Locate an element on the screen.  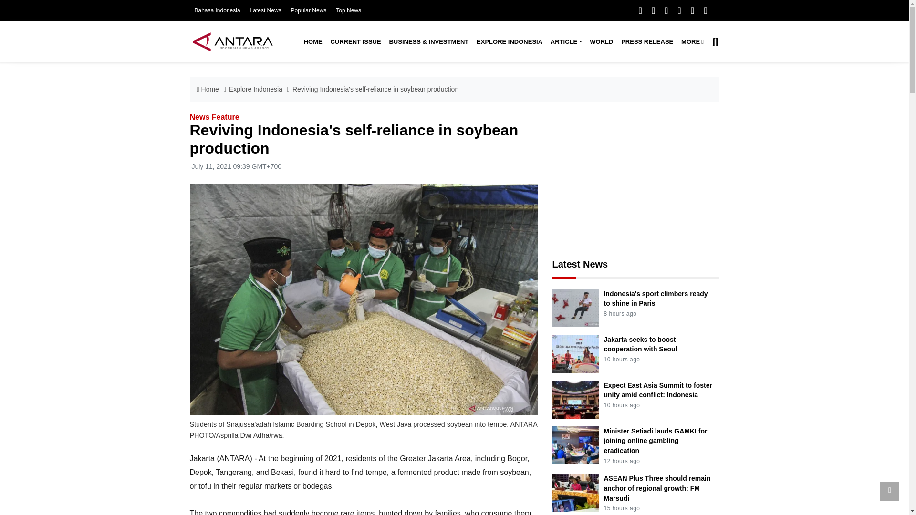
ANTARA News is located at coordinates (232, 41).